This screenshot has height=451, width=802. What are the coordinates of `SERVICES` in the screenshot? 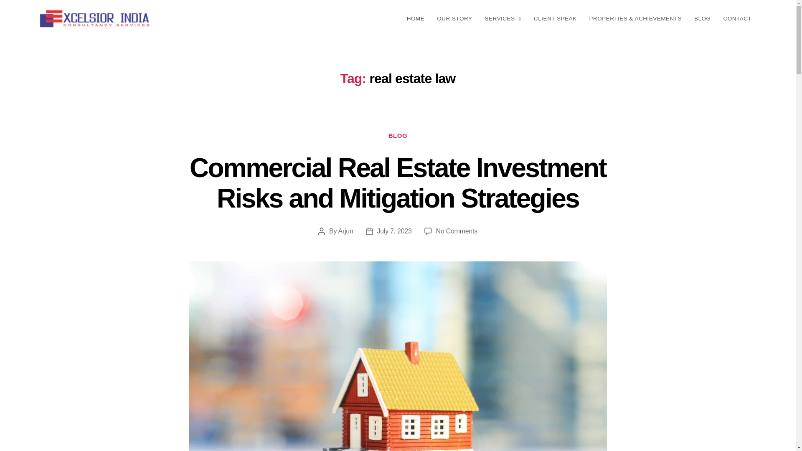 It's located at (503, 18).